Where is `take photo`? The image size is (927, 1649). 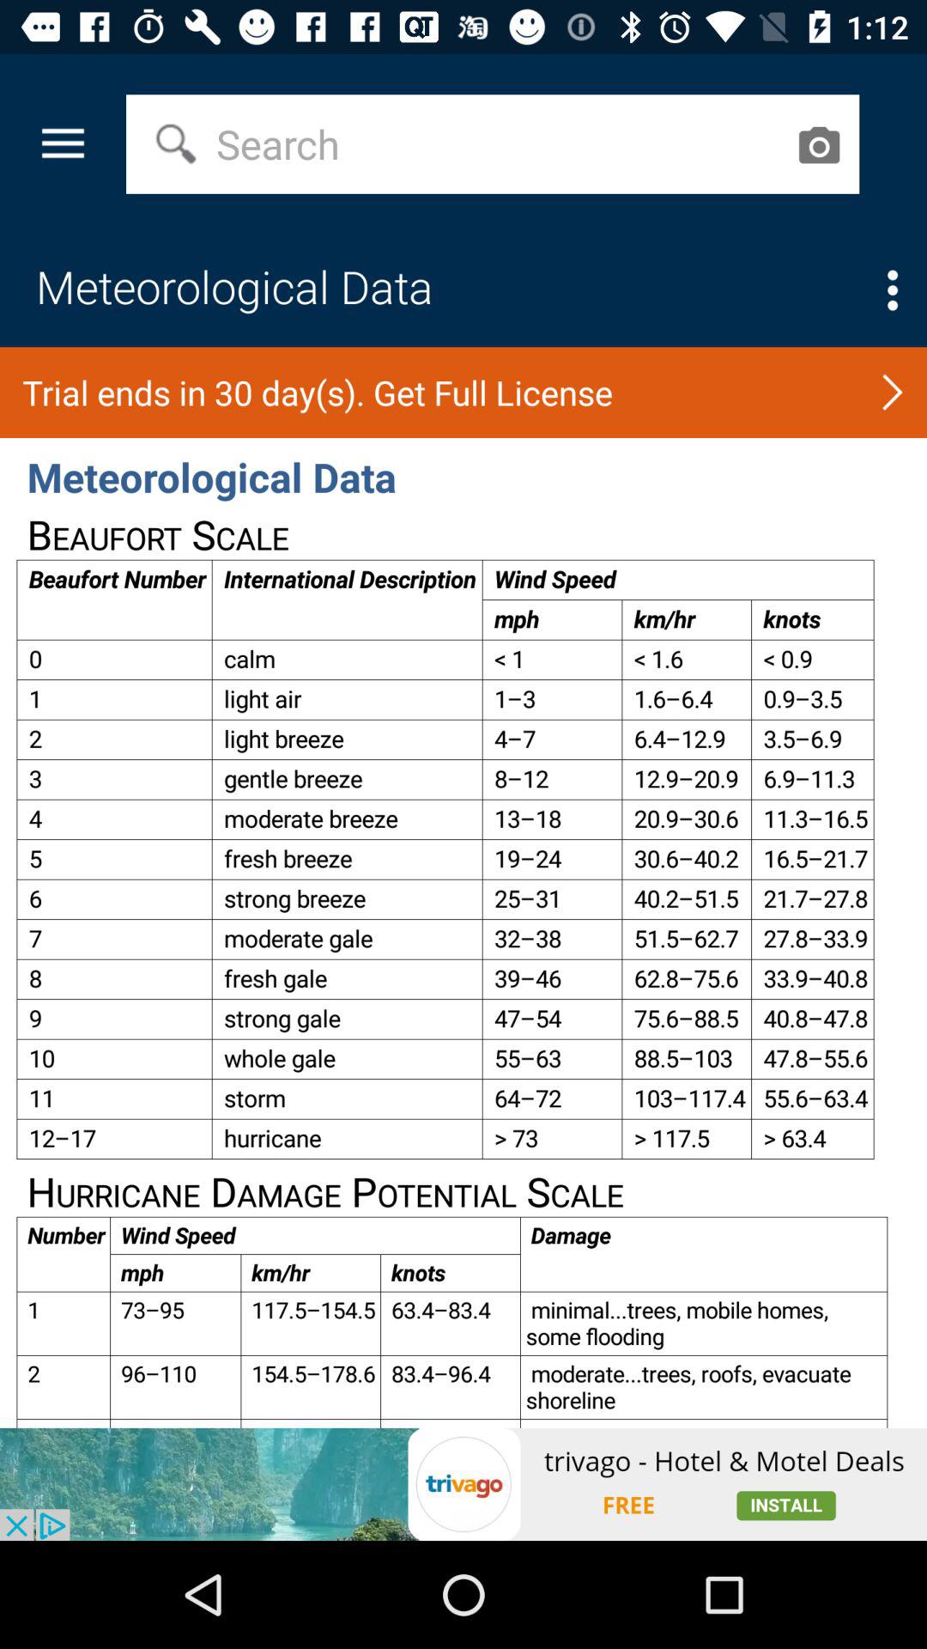 take photo is located at coordinates (819, 144).